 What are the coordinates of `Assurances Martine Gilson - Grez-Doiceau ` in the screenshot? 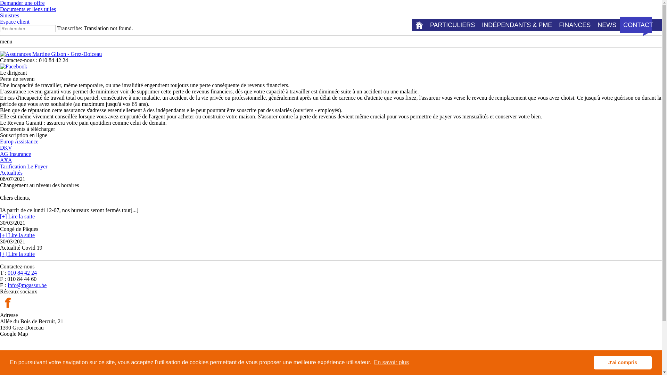 It's located at (51, 54).